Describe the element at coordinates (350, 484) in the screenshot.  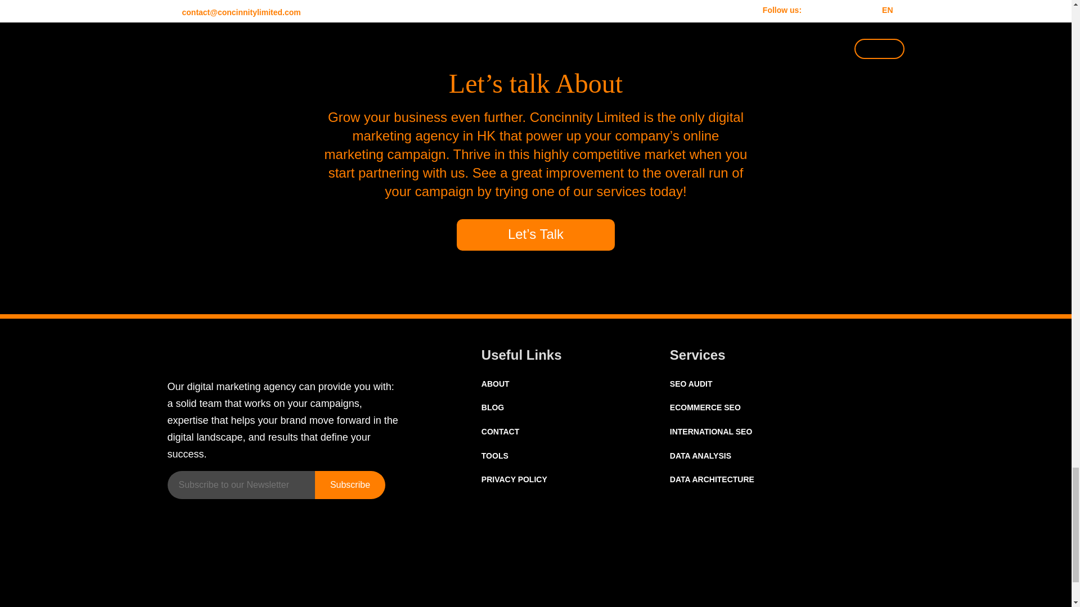
I see `Subscribe` at that location.